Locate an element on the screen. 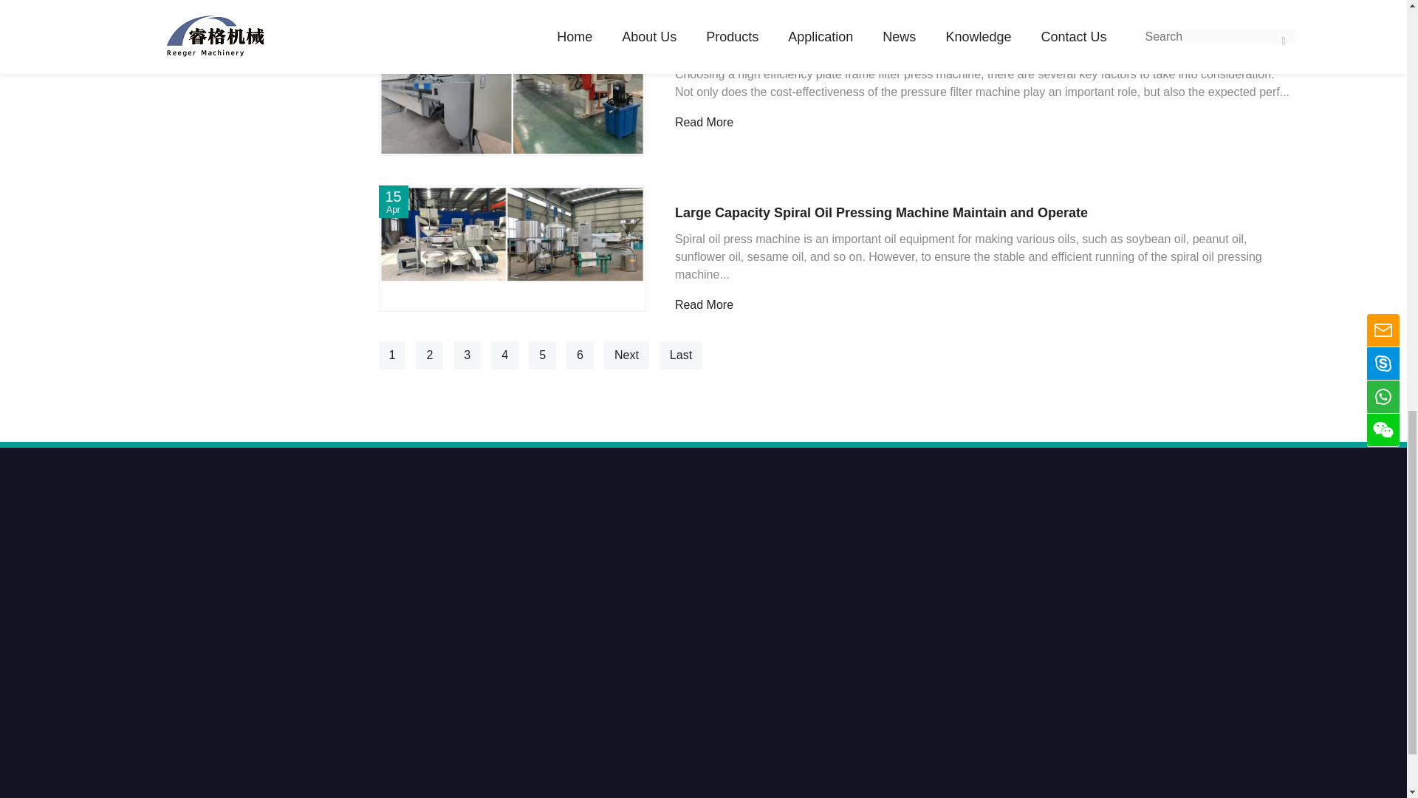 Image resolution: width=1418 pixels, height=798 pixels. last is located at coordinates (680, 355).